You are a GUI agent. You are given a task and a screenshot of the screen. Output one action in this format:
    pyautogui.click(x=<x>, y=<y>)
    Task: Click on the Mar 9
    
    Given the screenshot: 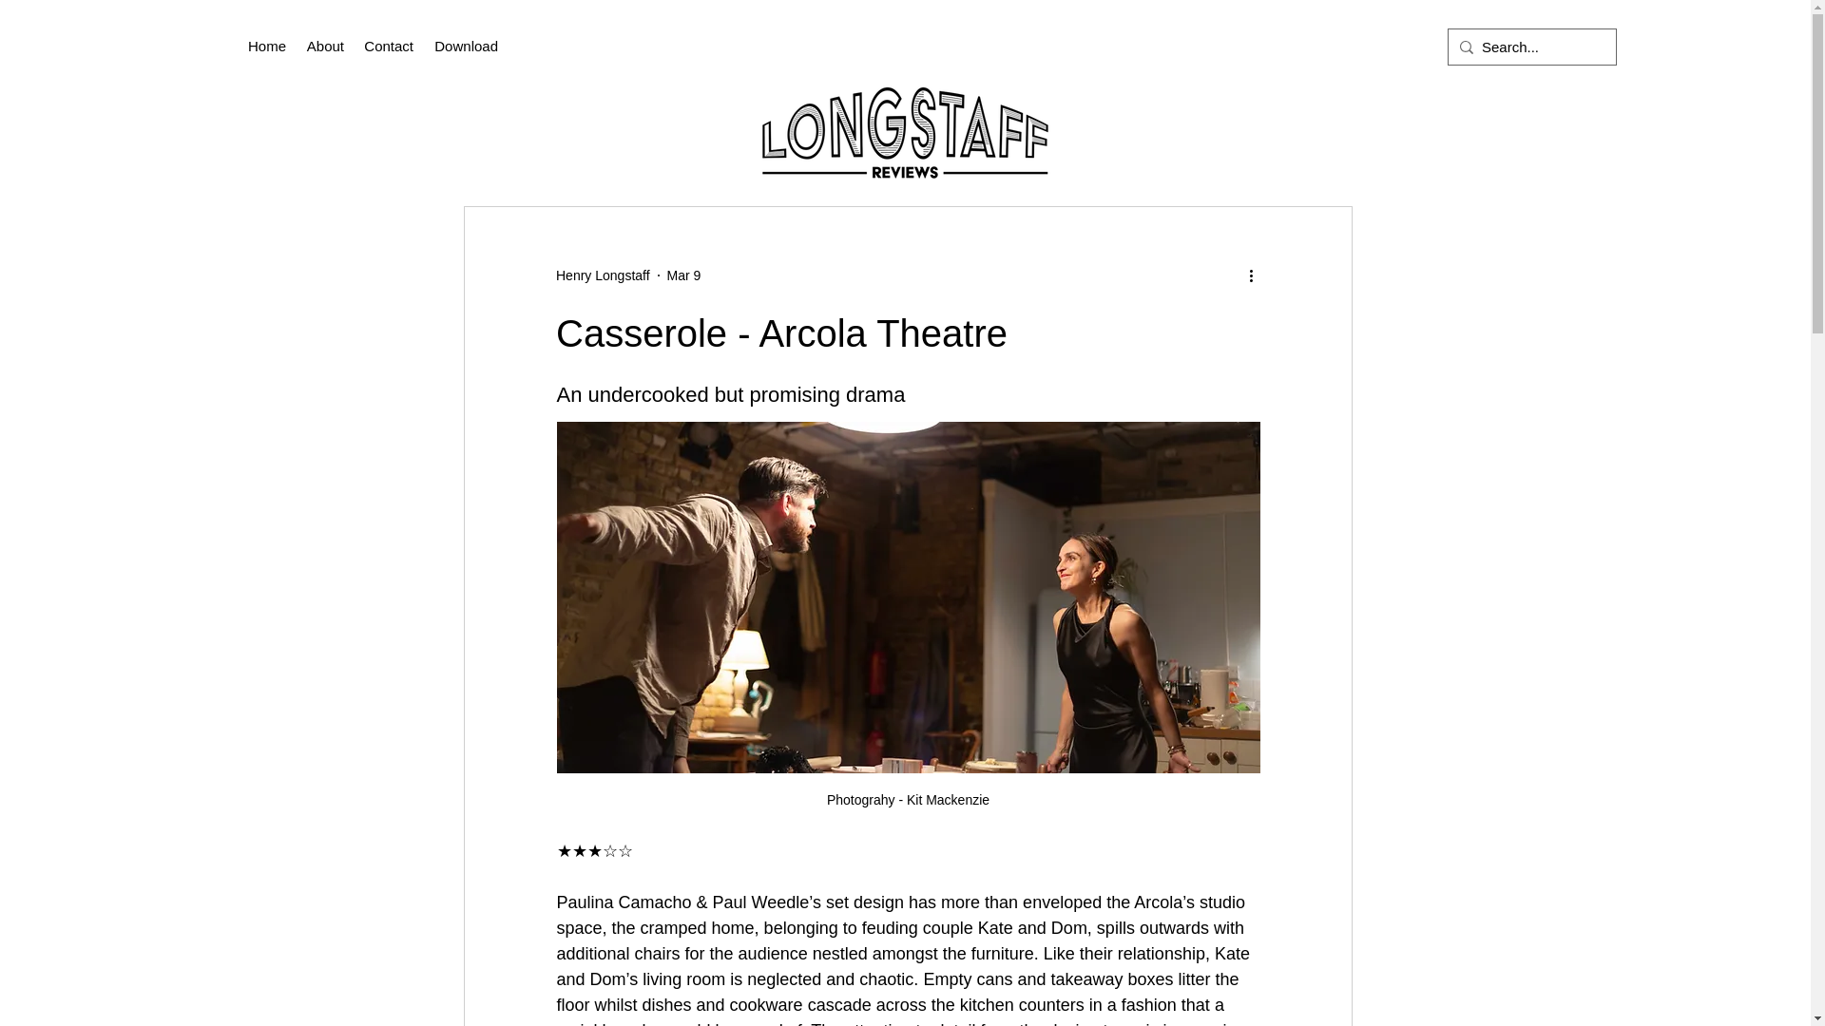 What is the action you would take?
    pyautogui.click(x=684, y=275)
    